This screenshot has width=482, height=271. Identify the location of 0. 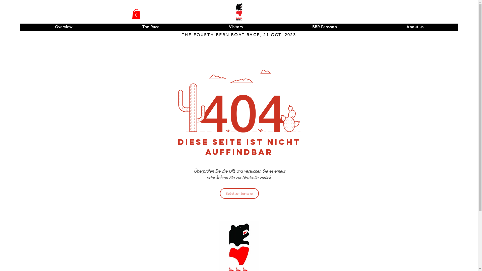
(136, 14).